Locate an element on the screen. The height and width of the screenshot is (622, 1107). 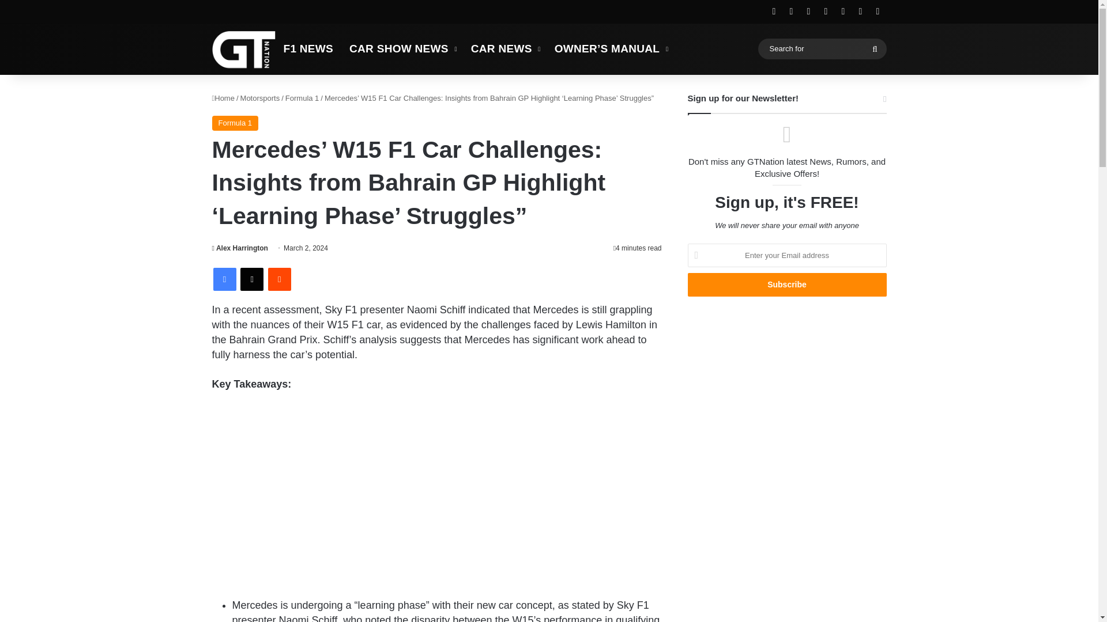
Grand Tour Nation is located at coordinates (244, 49).